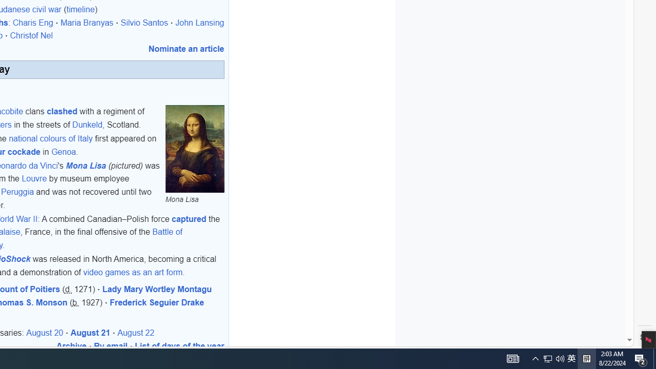  What do you see at coordinates (199, 23) in the screenshot?
I see `John Lansing` at bounding box center [199, 23].